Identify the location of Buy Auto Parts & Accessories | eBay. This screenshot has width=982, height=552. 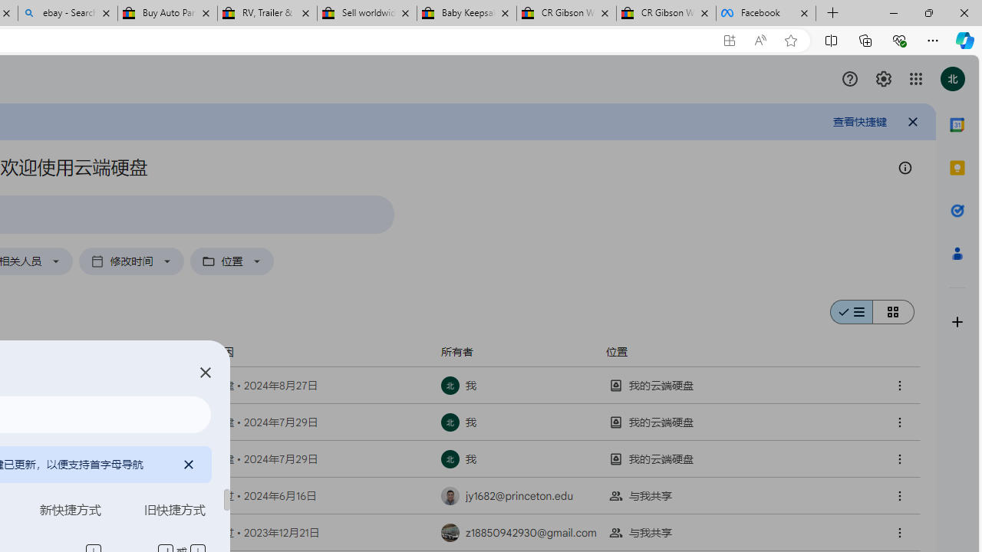
(167, 14).